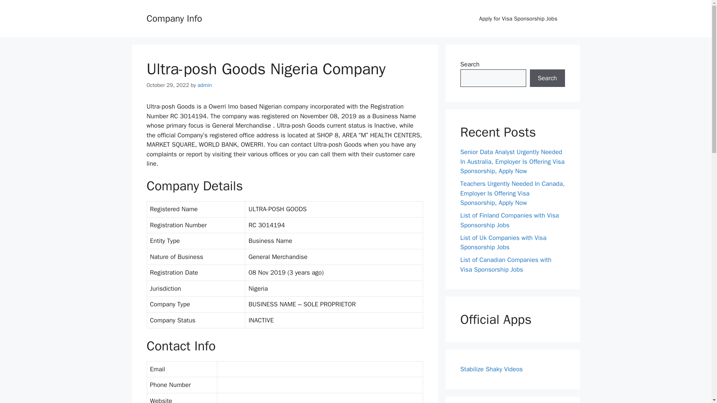 This screenshot has height=403, width=717. I want to click on Company Info, so click(174, 18).